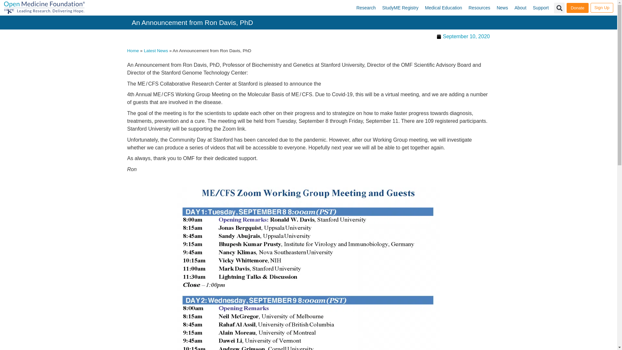 The image size is (622, 350). Describe the element at coordinates (520, 8) in the screenshot. I see `About` at that location.